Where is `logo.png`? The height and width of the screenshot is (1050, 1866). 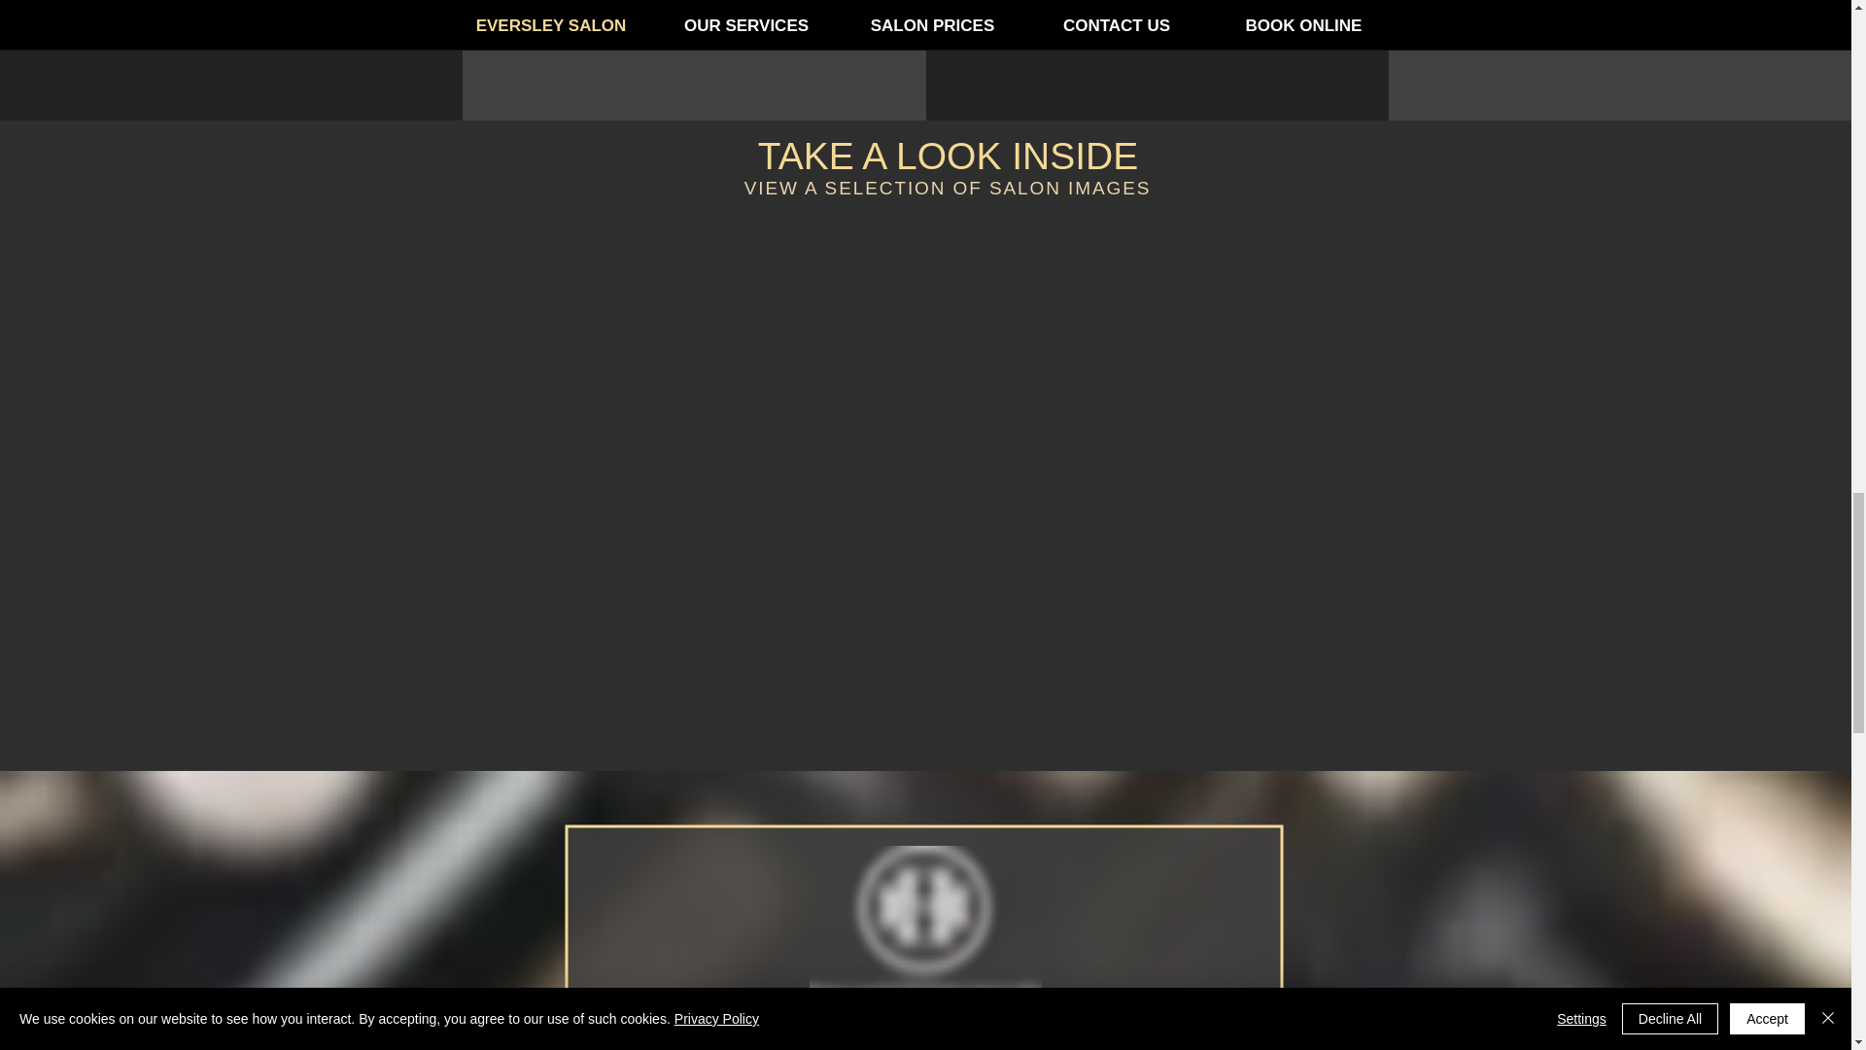
logo.png is located at coordinates (924, 927).